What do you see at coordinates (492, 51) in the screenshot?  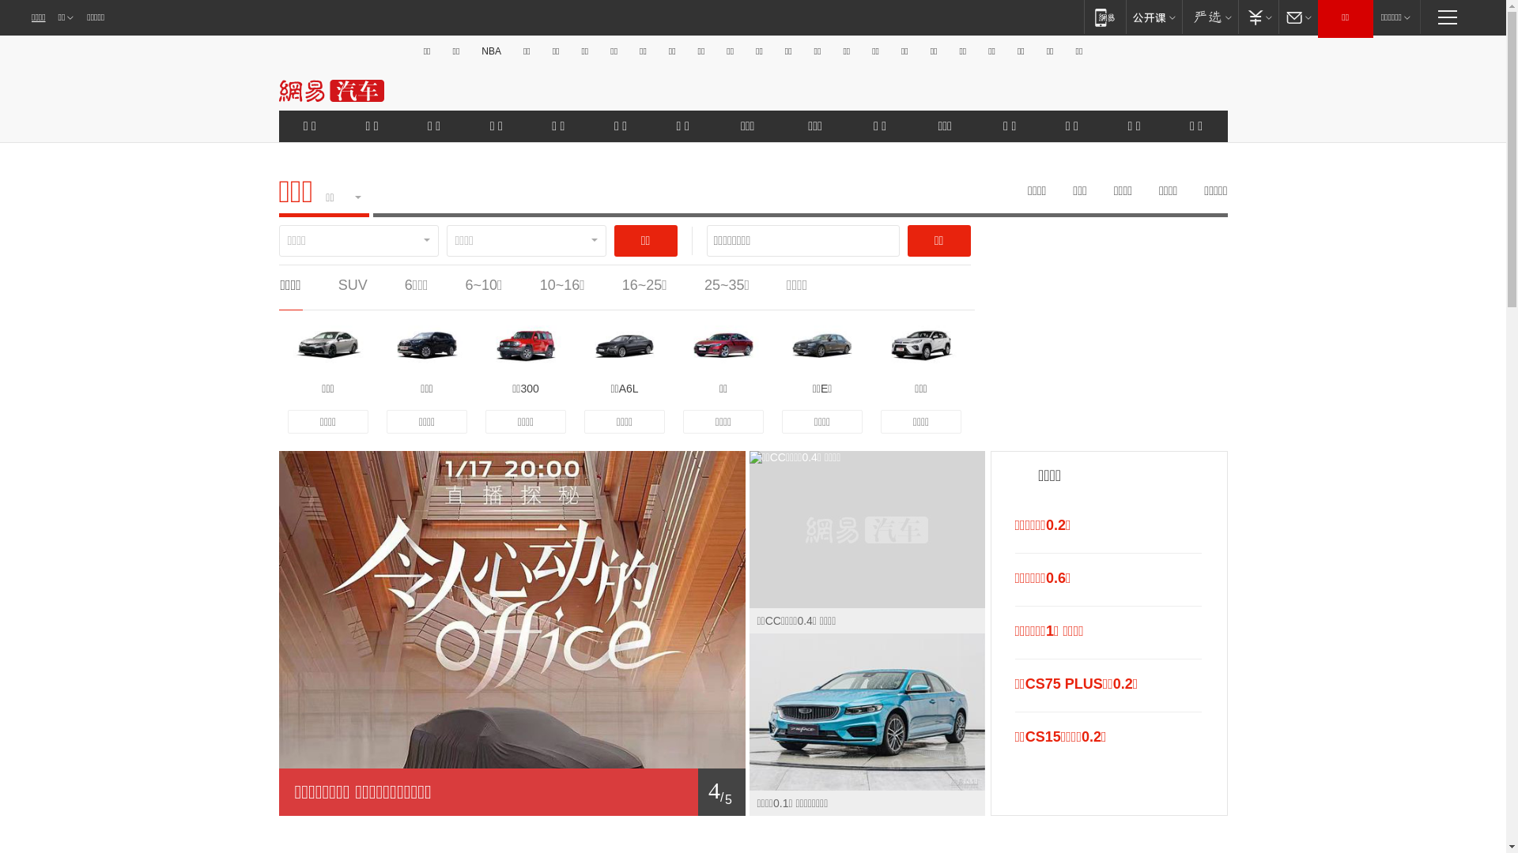 I see `NBA` at bounding box center [492, 51].